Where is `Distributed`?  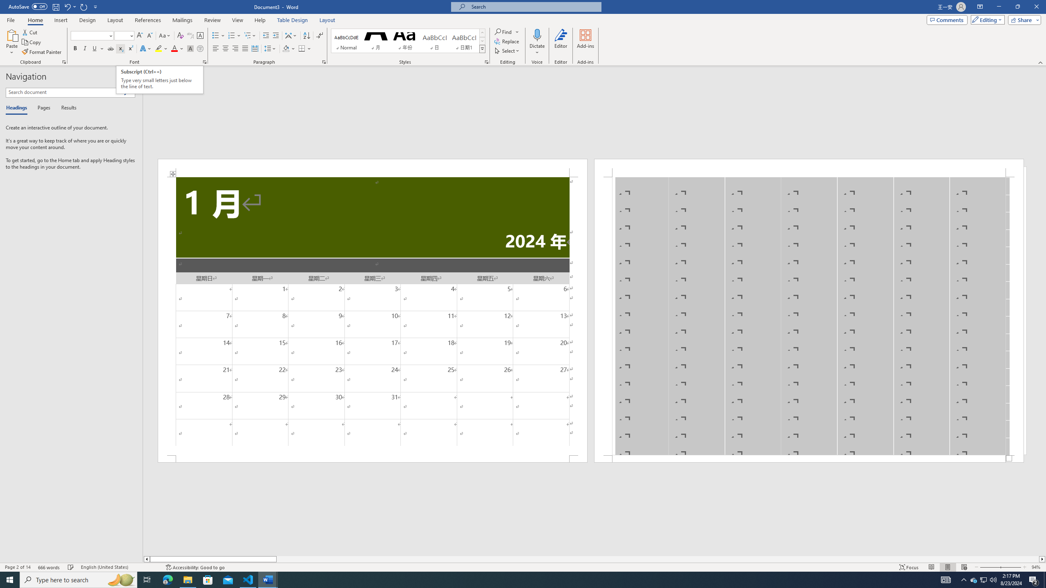
Distributed is located at coordinates (254, 49).